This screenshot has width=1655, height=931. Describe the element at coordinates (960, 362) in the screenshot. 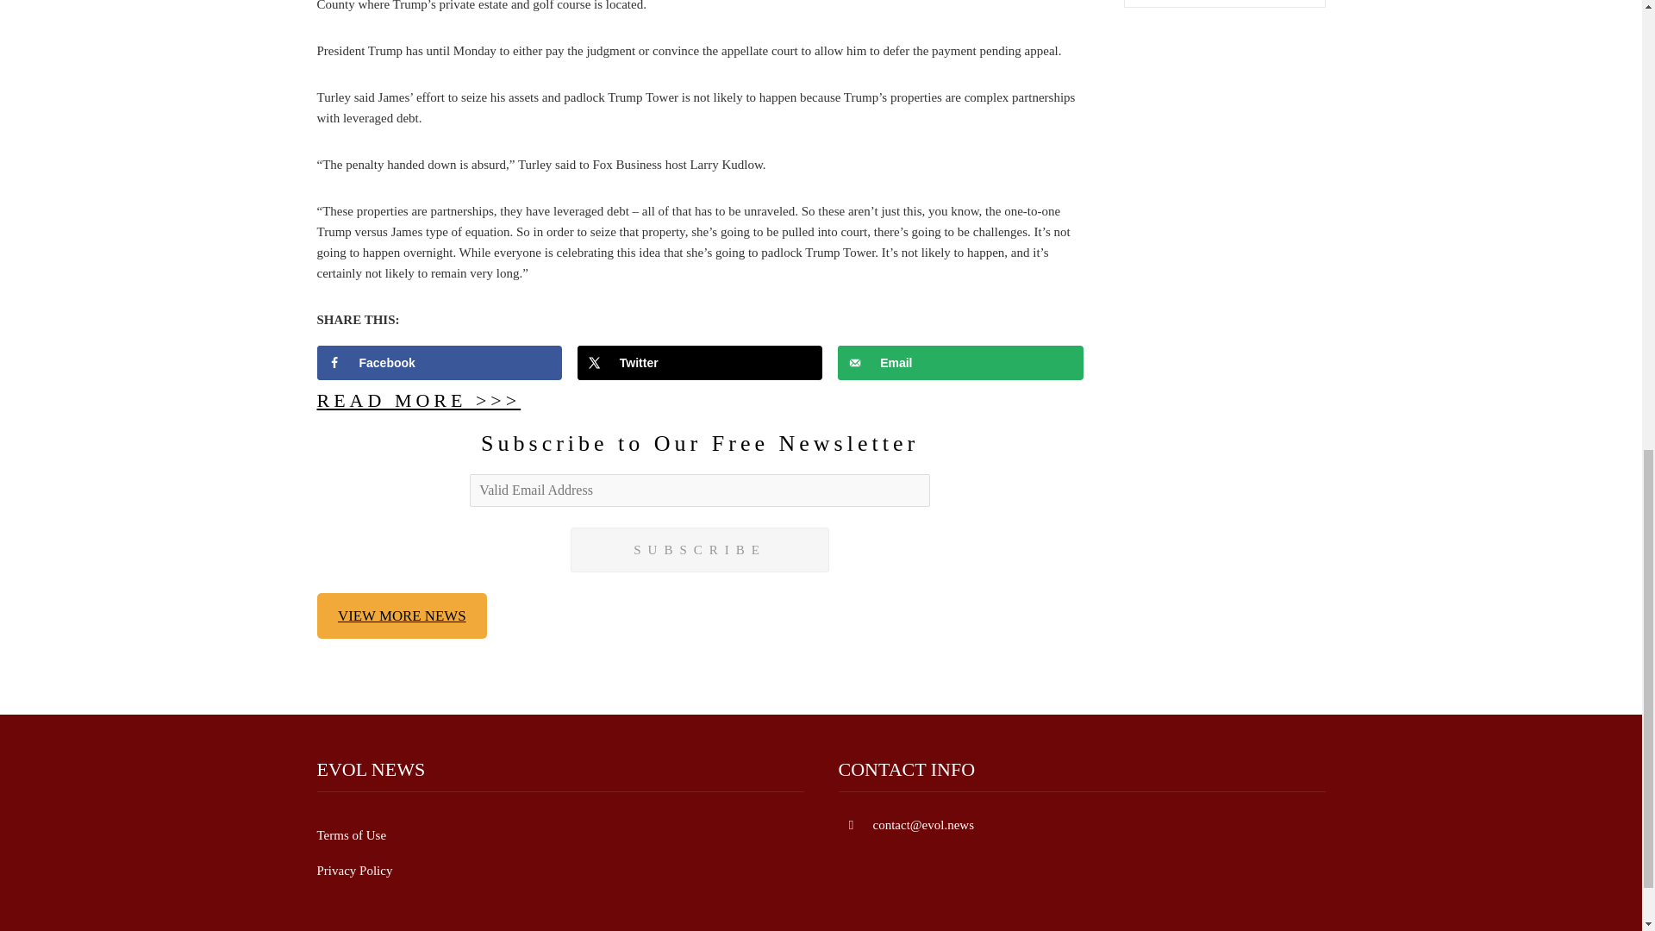

I see `Email` at that location.